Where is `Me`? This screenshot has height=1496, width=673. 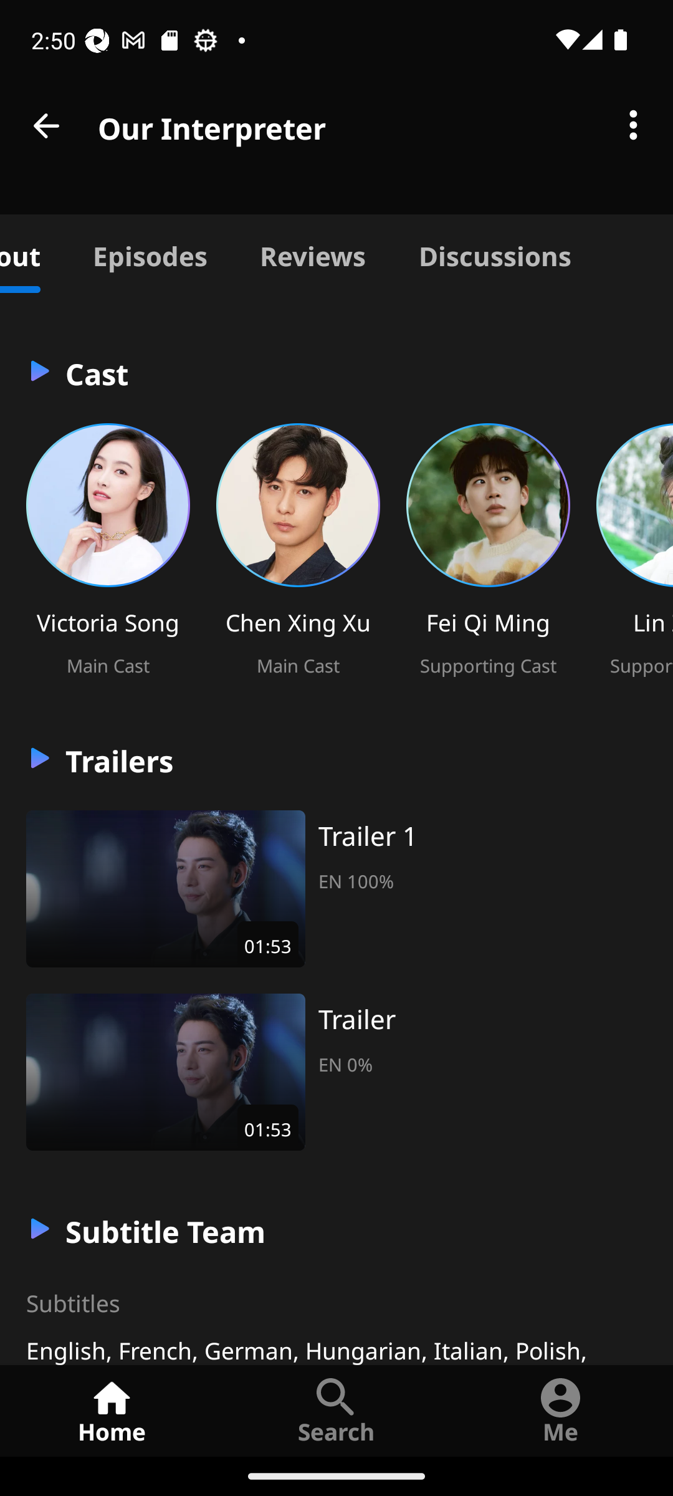 Me is located at coordinates (561, 1410).